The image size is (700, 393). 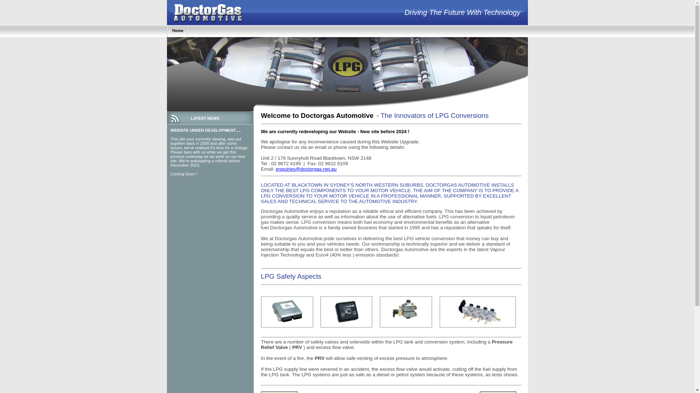 What do you see at coordinates (178, 31) in the screenshot?
I see `Home` at bounding box center [178, 31].